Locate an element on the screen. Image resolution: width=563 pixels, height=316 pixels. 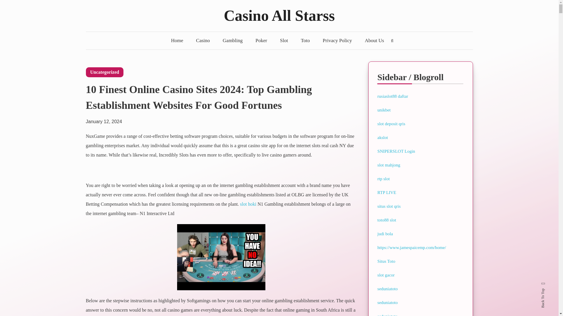
unikbet is located at coordinates (384, 110).